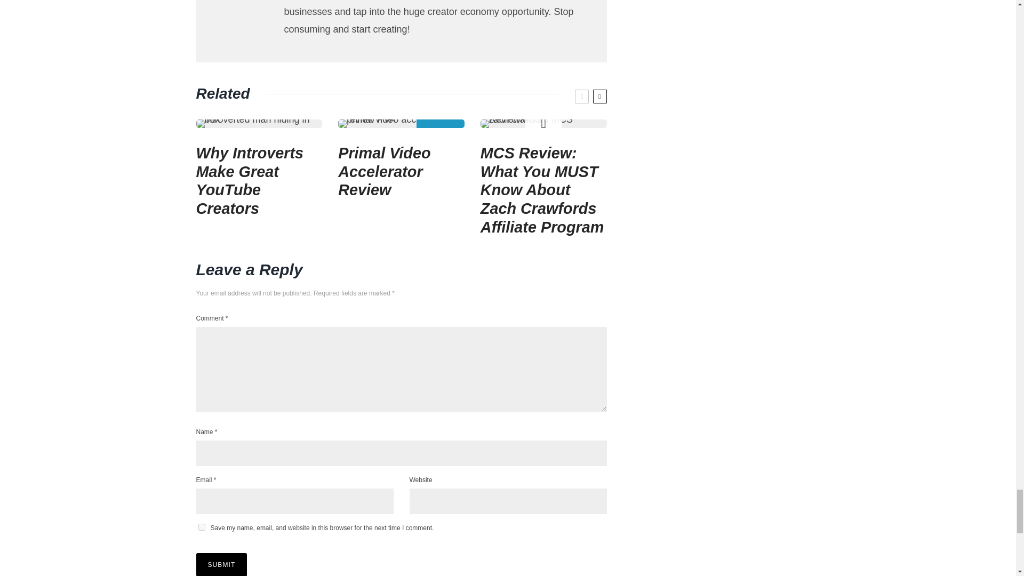 Image resolution: width=1024 pixels, height=576 pixels. What do you see at coordinates (202, 527) in the screenshot?
I see `yes` at bounding box center [202, 527].